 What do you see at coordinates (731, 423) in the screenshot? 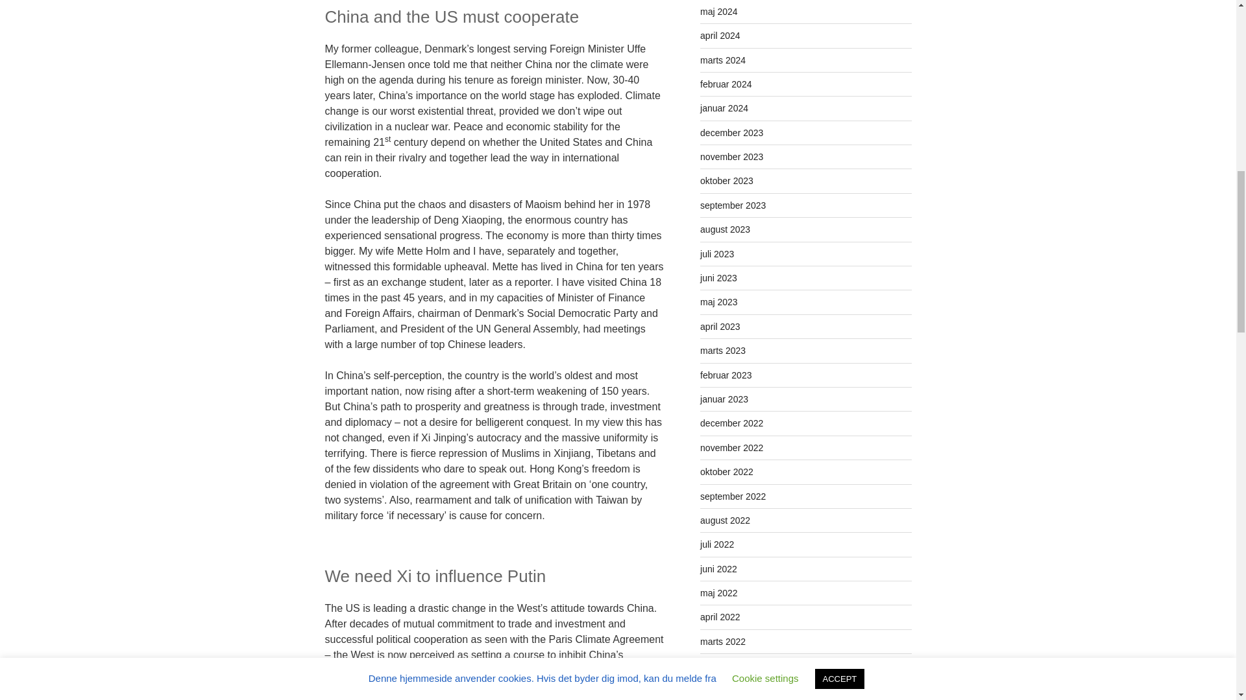
I see `december 2022` at bounding box center [731, 423].